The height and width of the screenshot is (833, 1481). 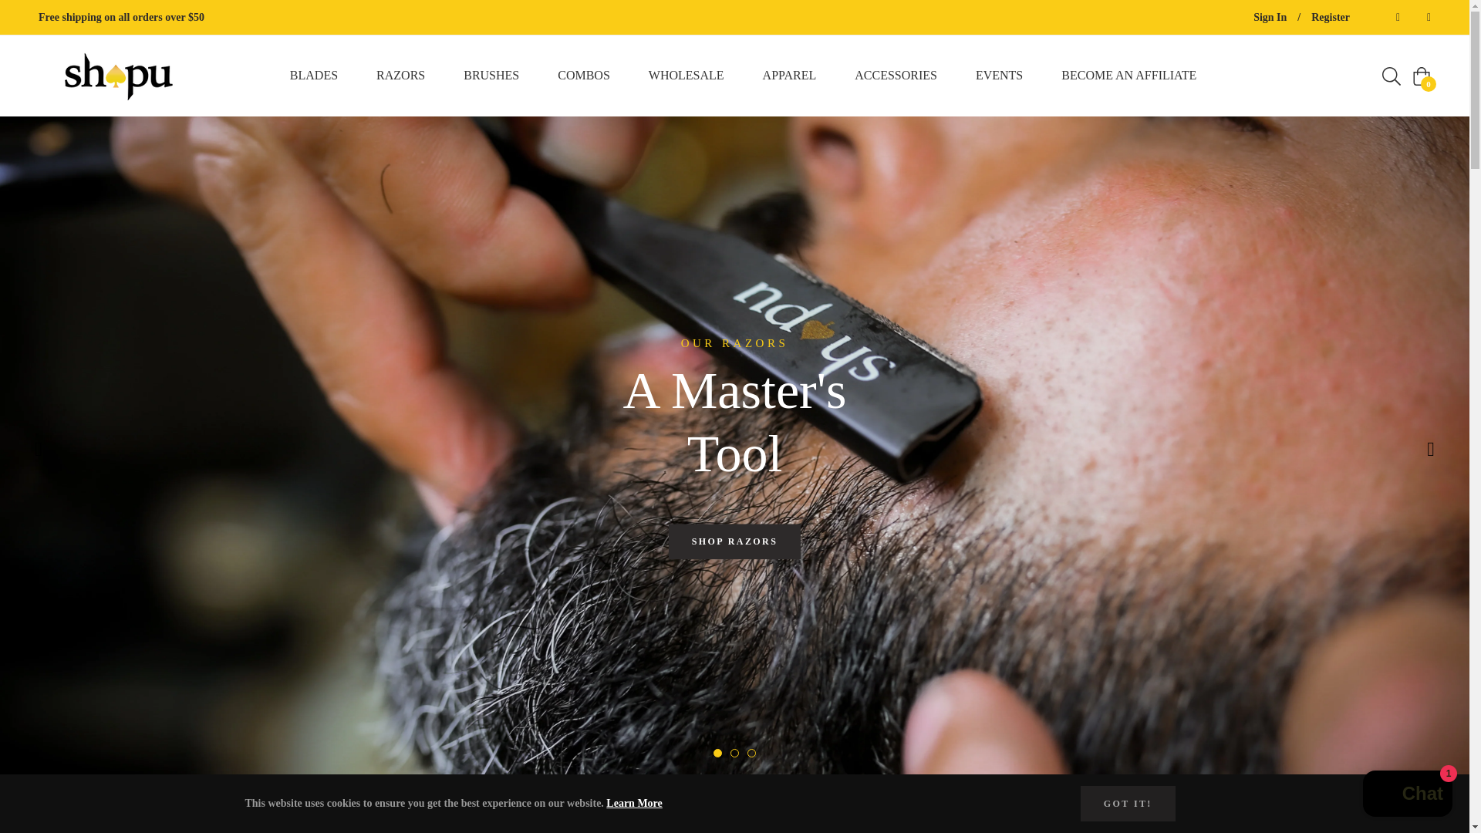 I want to click on 3, so click(x=751, y=753).